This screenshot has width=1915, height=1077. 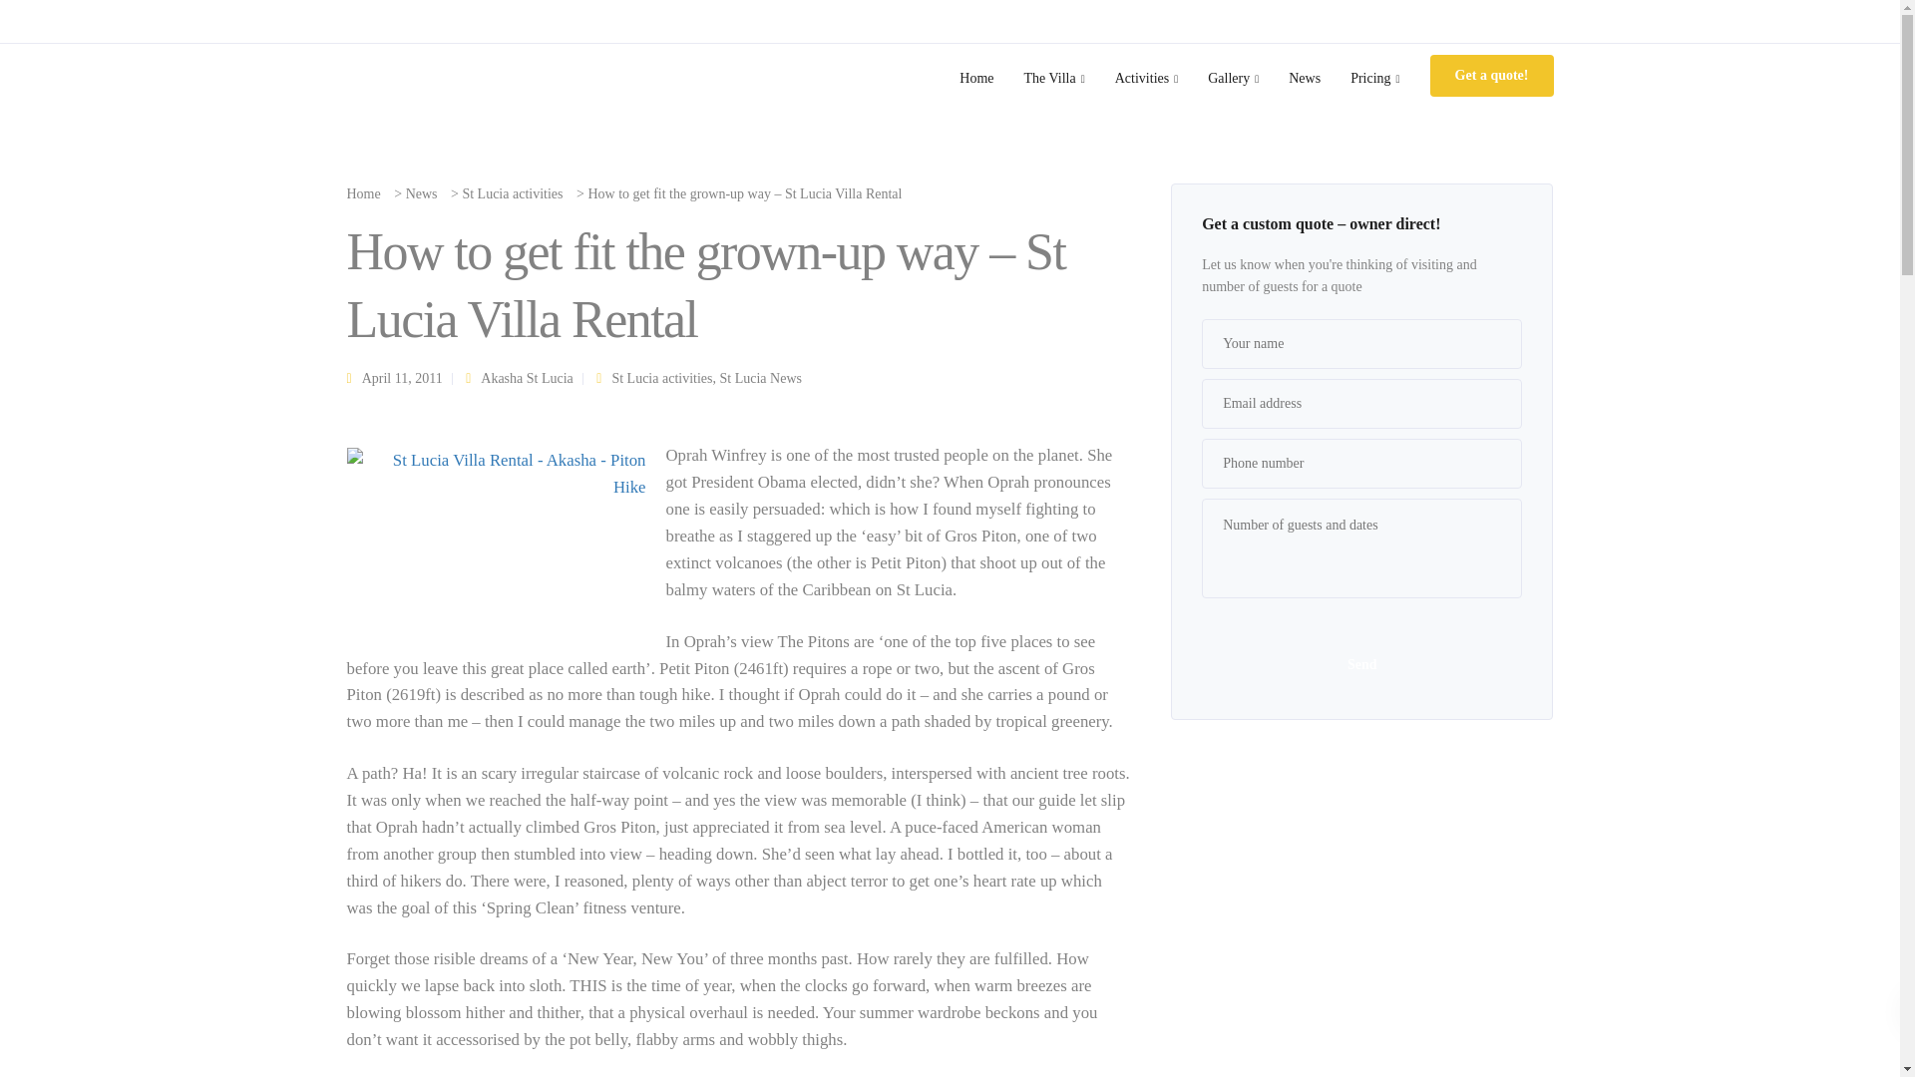 I want to click on St Lucia activities, so click(x=661, y=377).